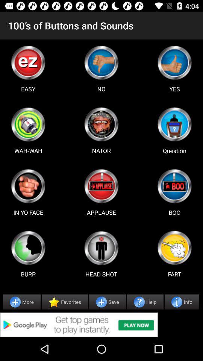  I want to click on sound button, so click(101, 248).